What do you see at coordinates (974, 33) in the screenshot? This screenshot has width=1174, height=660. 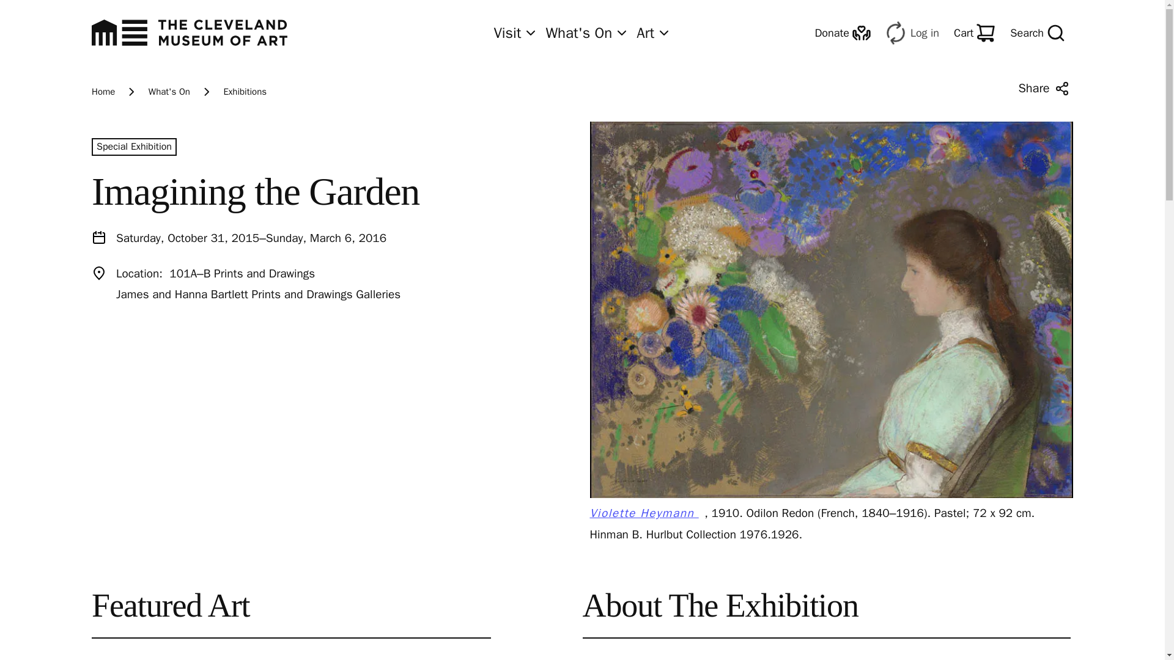 I see `Cart` at bounding box center [974, 33].